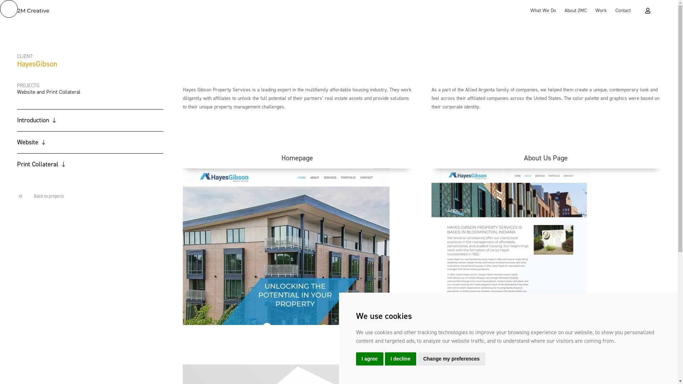  What do you see at coordinates (369, 359) in the screenshot?
I see `I agree` at bounding box center [369, 359].